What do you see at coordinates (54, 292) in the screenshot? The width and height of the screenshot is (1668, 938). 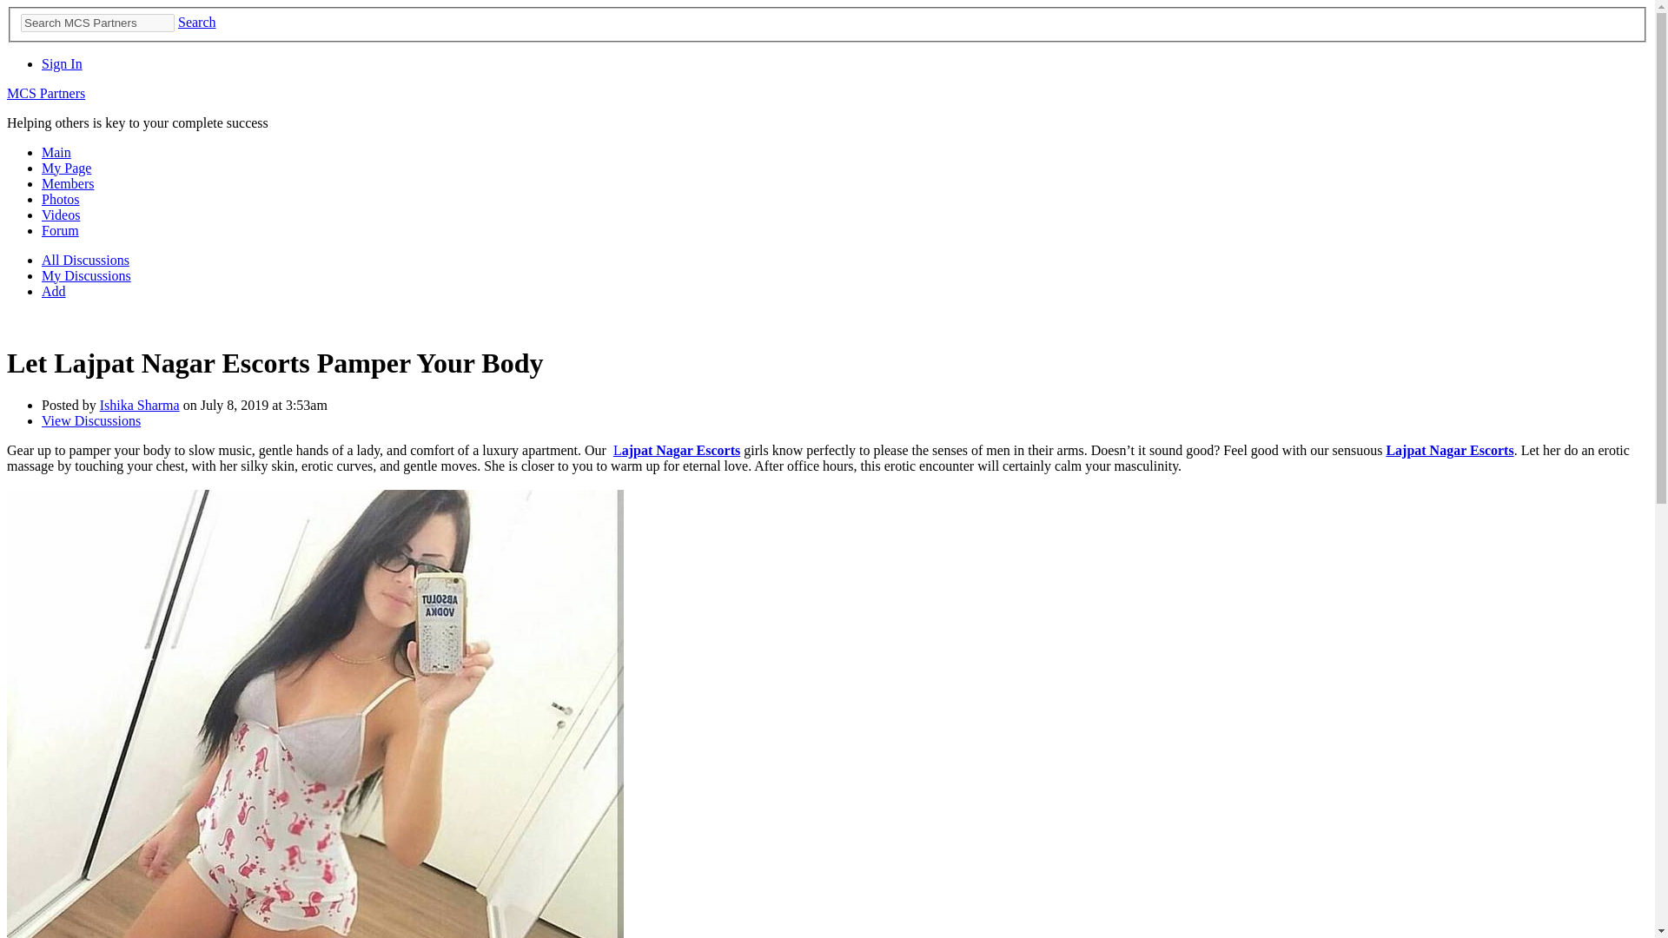 I see `Add` at bounding box center [54, 292].